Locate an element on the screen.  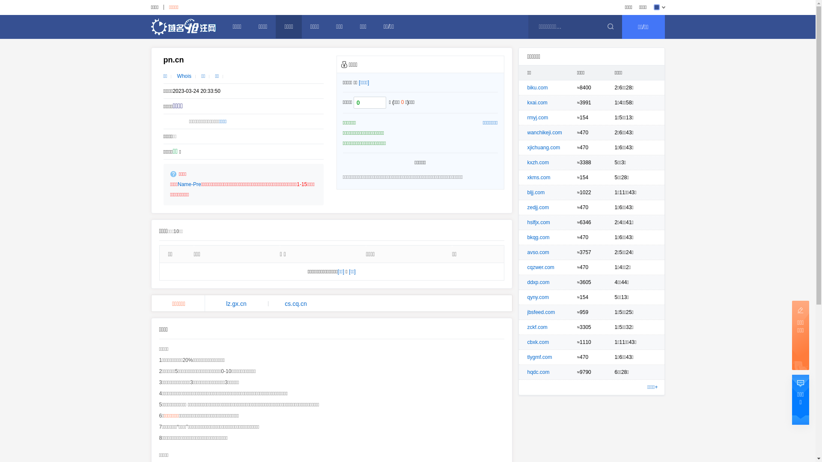
qyny.com is located at coordinates (538, 297).